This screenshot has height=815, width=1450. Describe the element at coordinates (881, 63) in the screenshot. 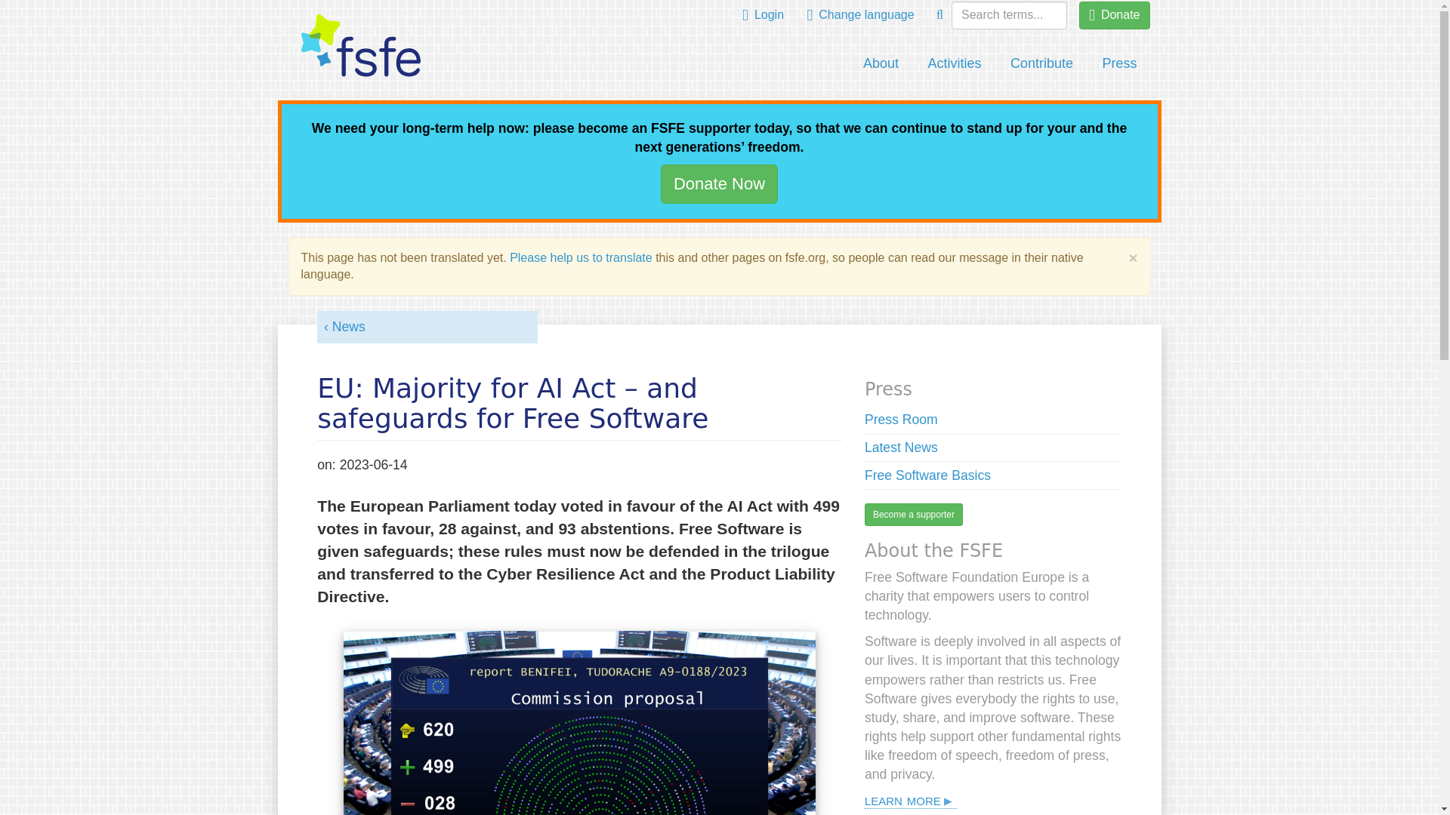

I see `About` at that location.